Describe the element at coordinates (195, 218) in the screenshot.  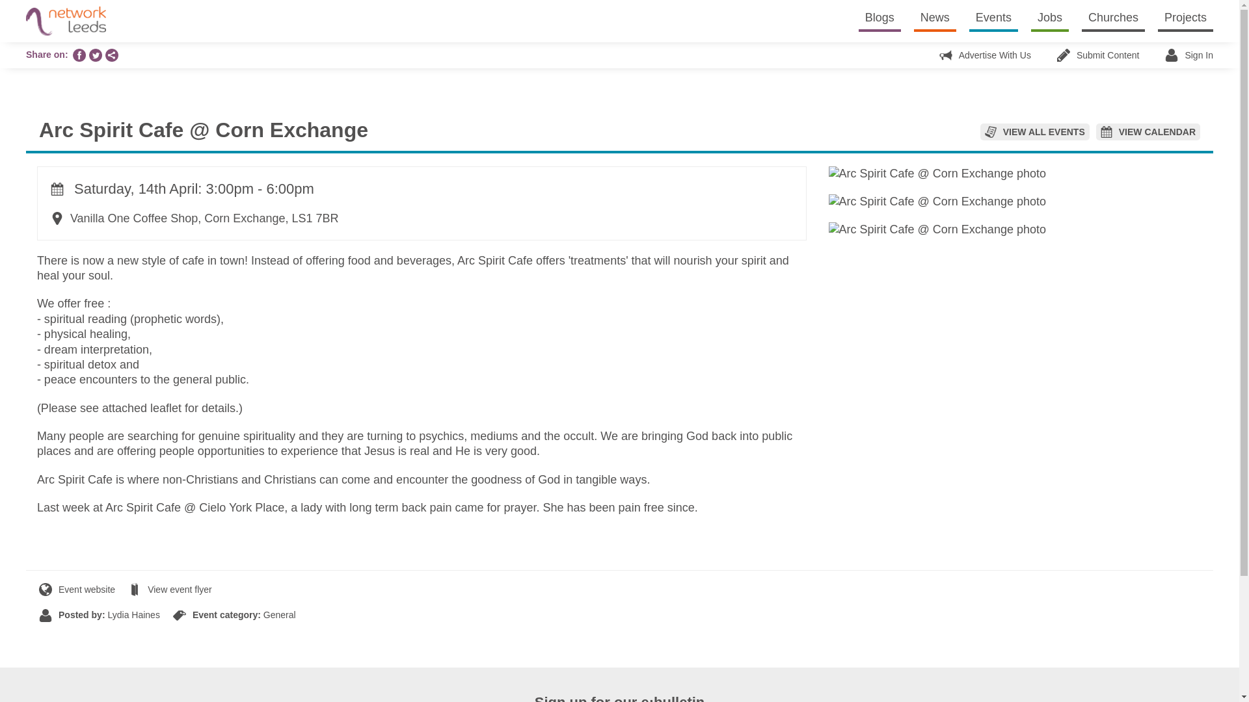
I see `Vanilla One Coffee Shop, Corn Exchange, LS1 7BR` at that location.